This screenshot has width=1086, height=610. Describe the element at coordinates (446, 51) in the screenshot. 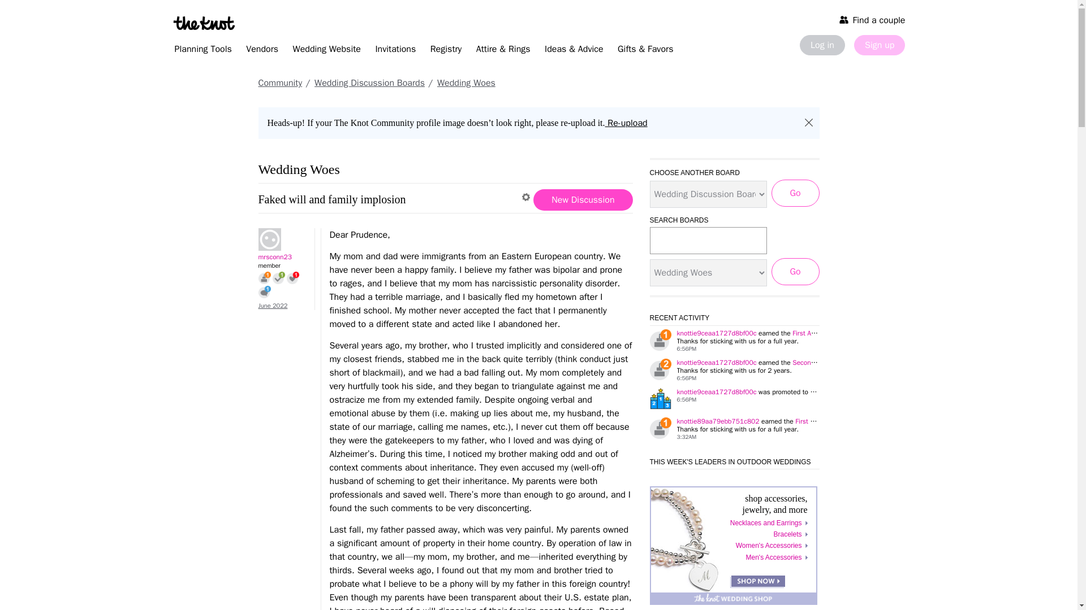

I see `Registry` at that location.